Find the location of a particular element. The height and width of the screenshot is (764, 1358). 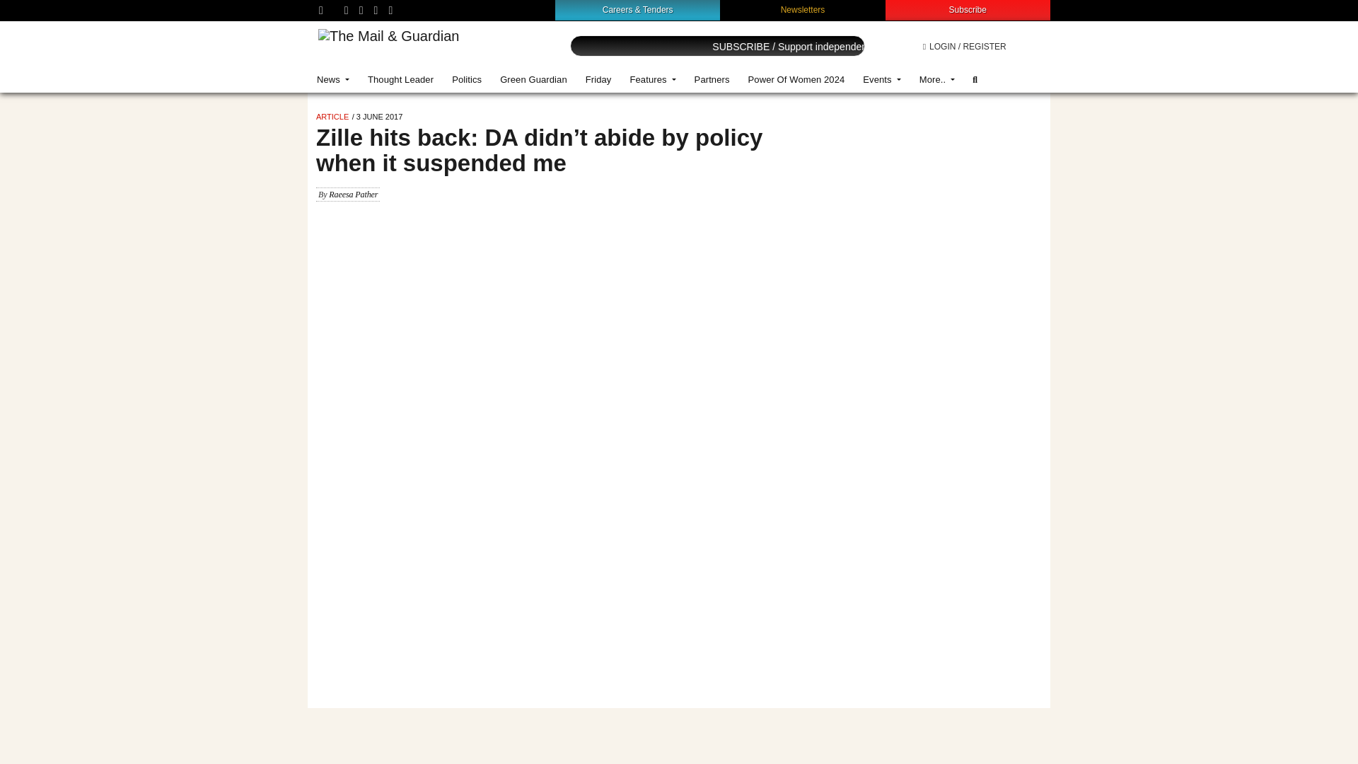

Politics is located at coordinates (466, 79).